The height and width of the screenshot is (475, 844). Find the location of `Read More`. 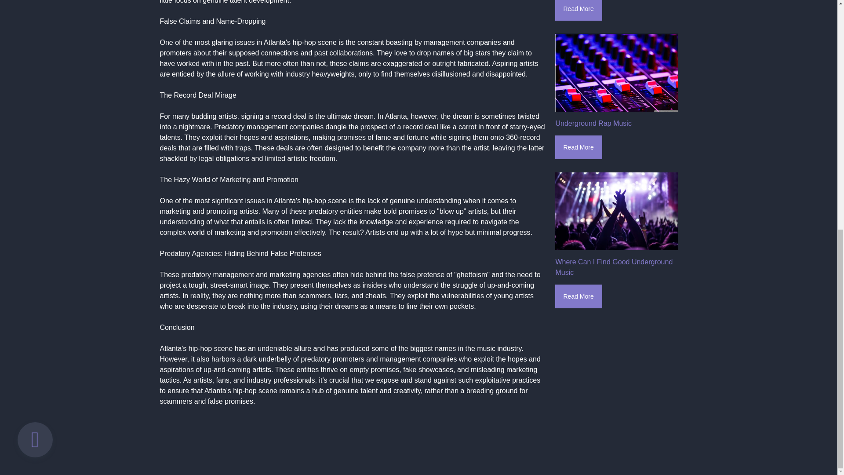

Read More is located at coordinates (578, 296).